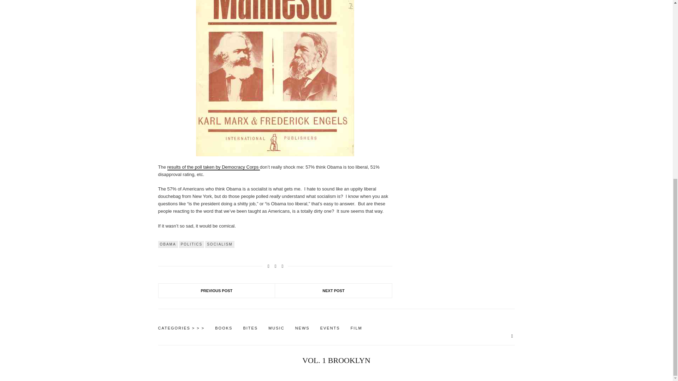 This screenshot has width=678, height=381. What do you see at coordinates (330, 328) in the screenshot?
I see `EVENTS` at bounding box center [330, 328].